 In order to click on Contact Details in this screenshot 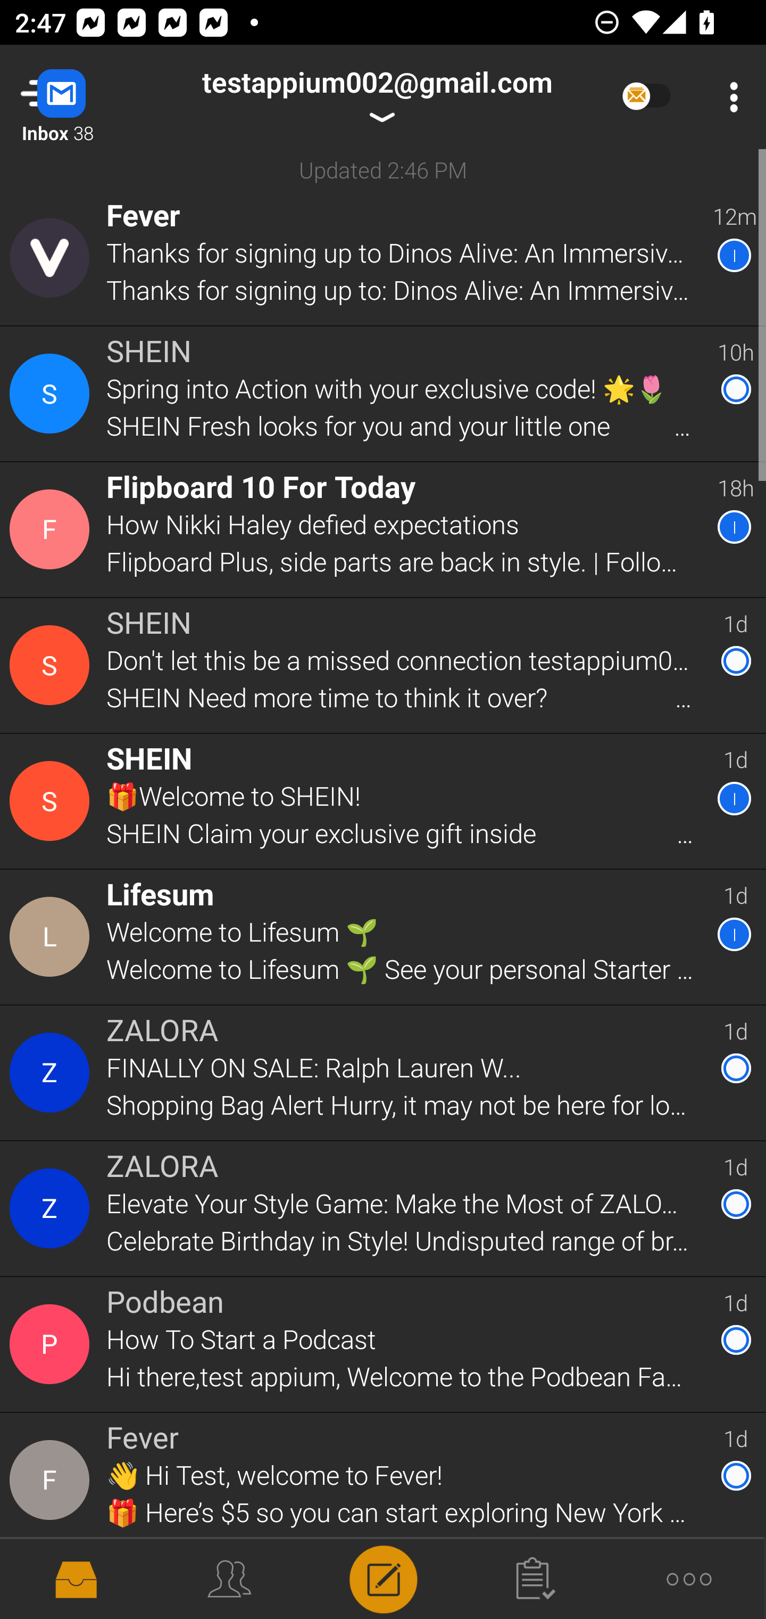, I will do `click(52, 936)`.